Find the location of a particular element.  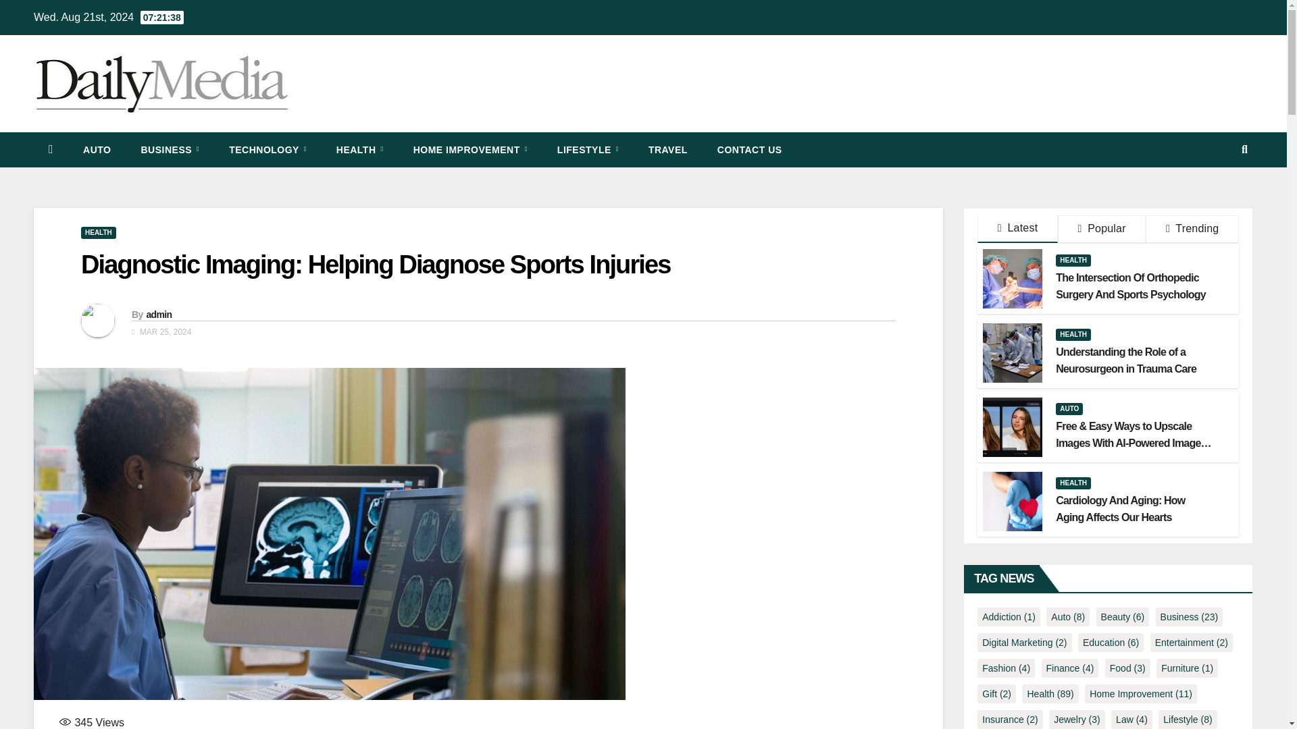

HEALTH is located at coordinates (99, 232).